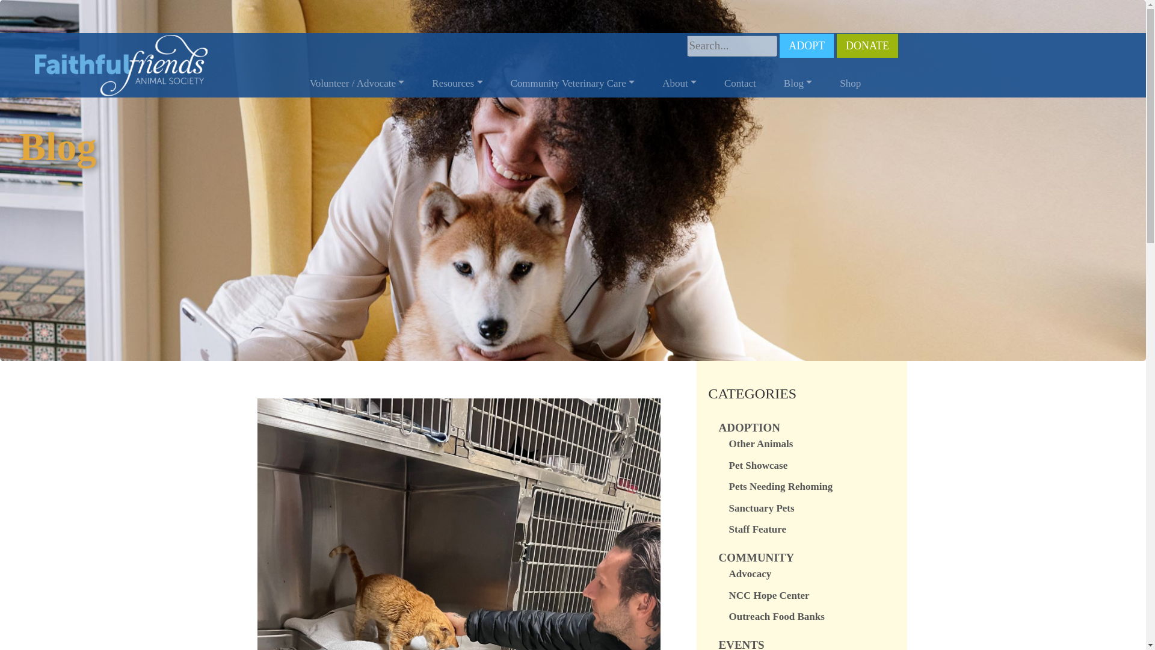 The height and width of the screenshot is (650, 1155). What do you see at coordinates (573, 83) in the screenshot?
I see `Community Veterinary Care` at bounding box center [573, 83].